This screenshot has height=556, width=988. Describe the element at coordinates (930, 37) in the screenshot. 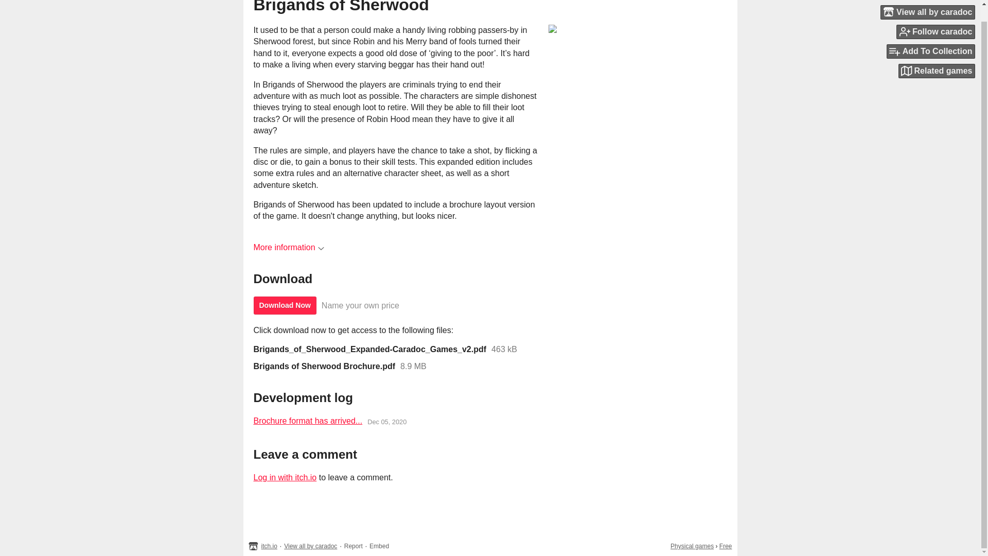

I see `Add To Collection` at that location.